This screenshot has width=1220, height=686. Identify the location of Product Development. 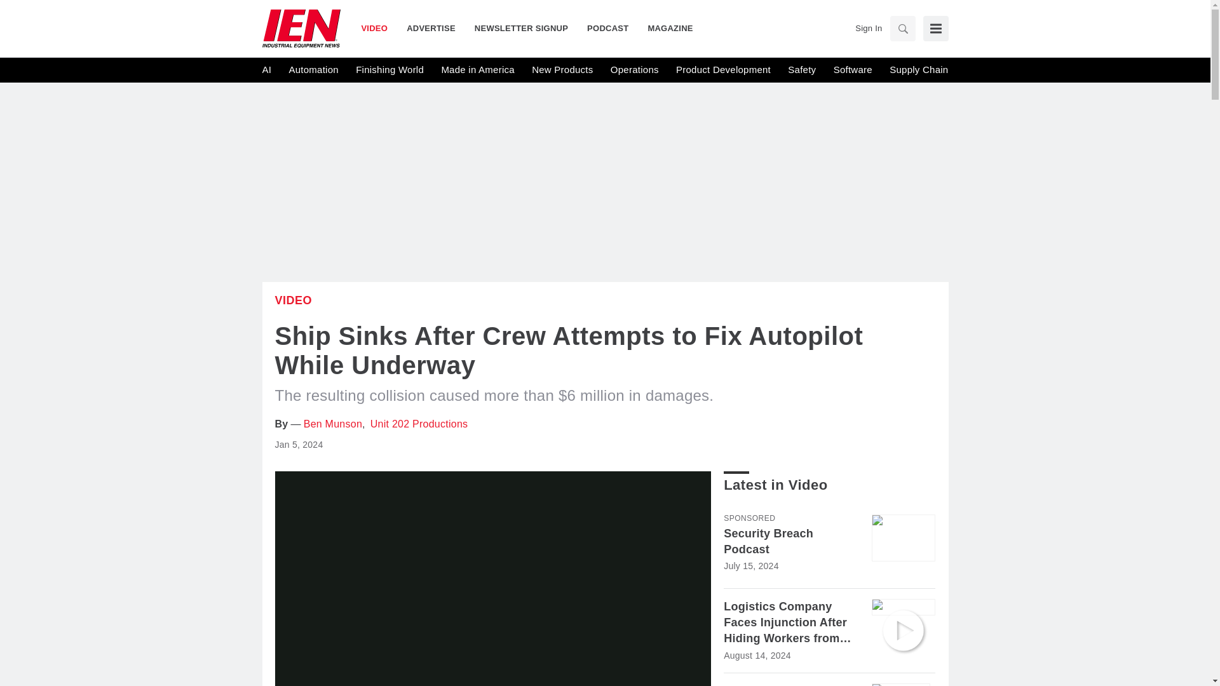
(723, 70).